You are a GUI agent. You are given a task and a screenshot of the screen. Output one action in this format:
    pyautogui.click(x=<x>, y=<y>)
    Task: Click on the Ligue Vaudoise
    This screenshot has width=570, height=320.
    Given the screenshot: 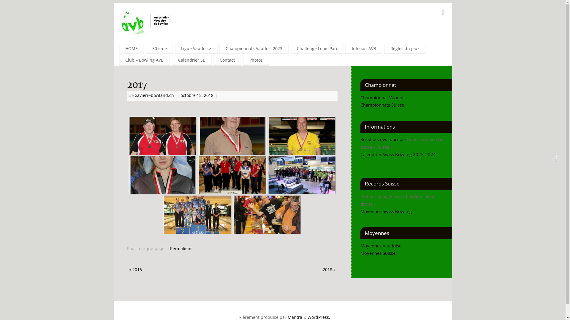 What is the action you would take?
    pyautogui.click(x=196, y=49)
    